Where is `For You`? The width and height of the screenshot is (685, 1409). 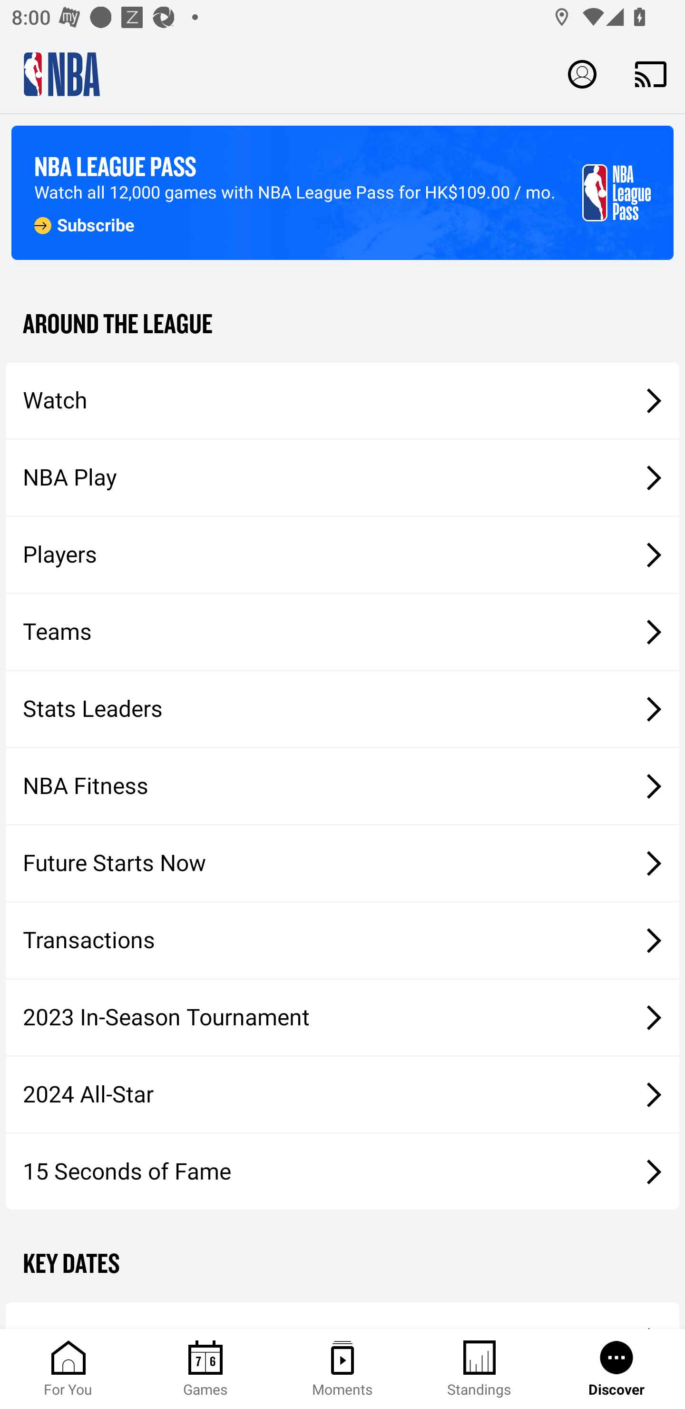 For You is located at coordinates (68, 1369).